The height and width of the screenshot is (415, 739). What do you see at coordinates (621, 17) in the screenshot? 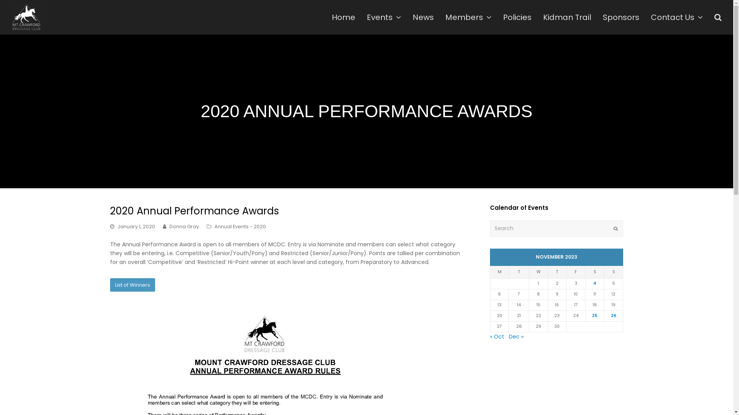
I see `Sponsors` at bounding box center [621, 17].